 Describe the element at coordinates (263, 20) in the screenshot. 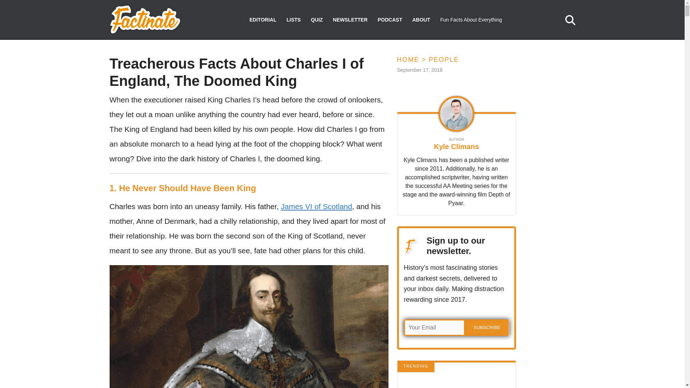

I see `EDITORIAL` at that location.